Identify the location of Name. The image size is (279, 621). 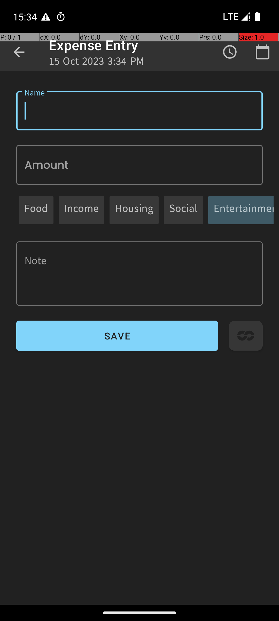
(139, 111).